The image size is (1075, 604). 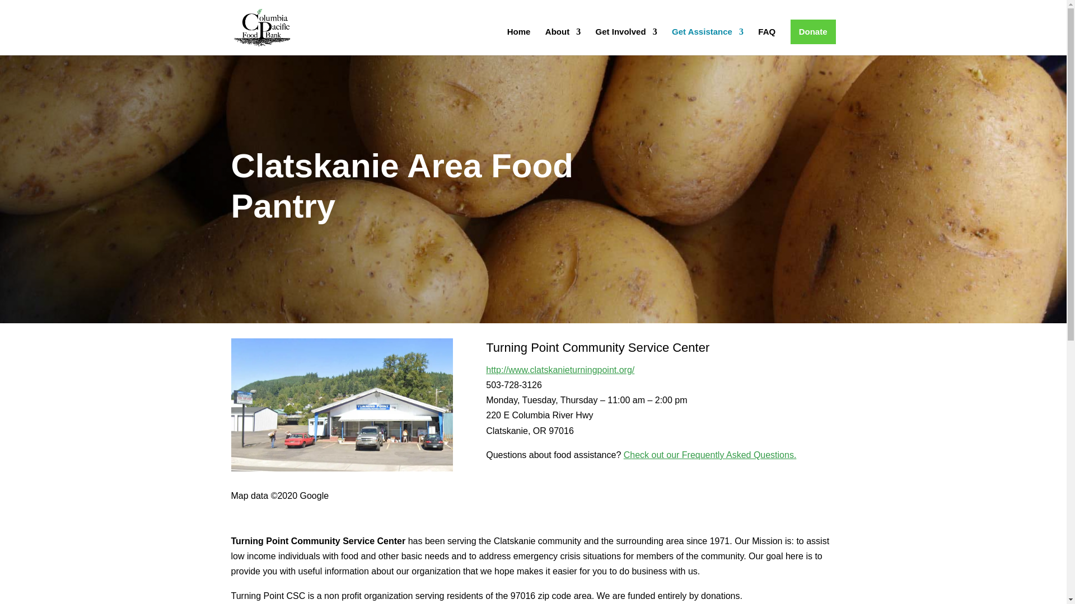 What do you see at coordinates (342, 405) in the screenshot?
I see `turning-point-community-center` at bounding box center [342, 405].